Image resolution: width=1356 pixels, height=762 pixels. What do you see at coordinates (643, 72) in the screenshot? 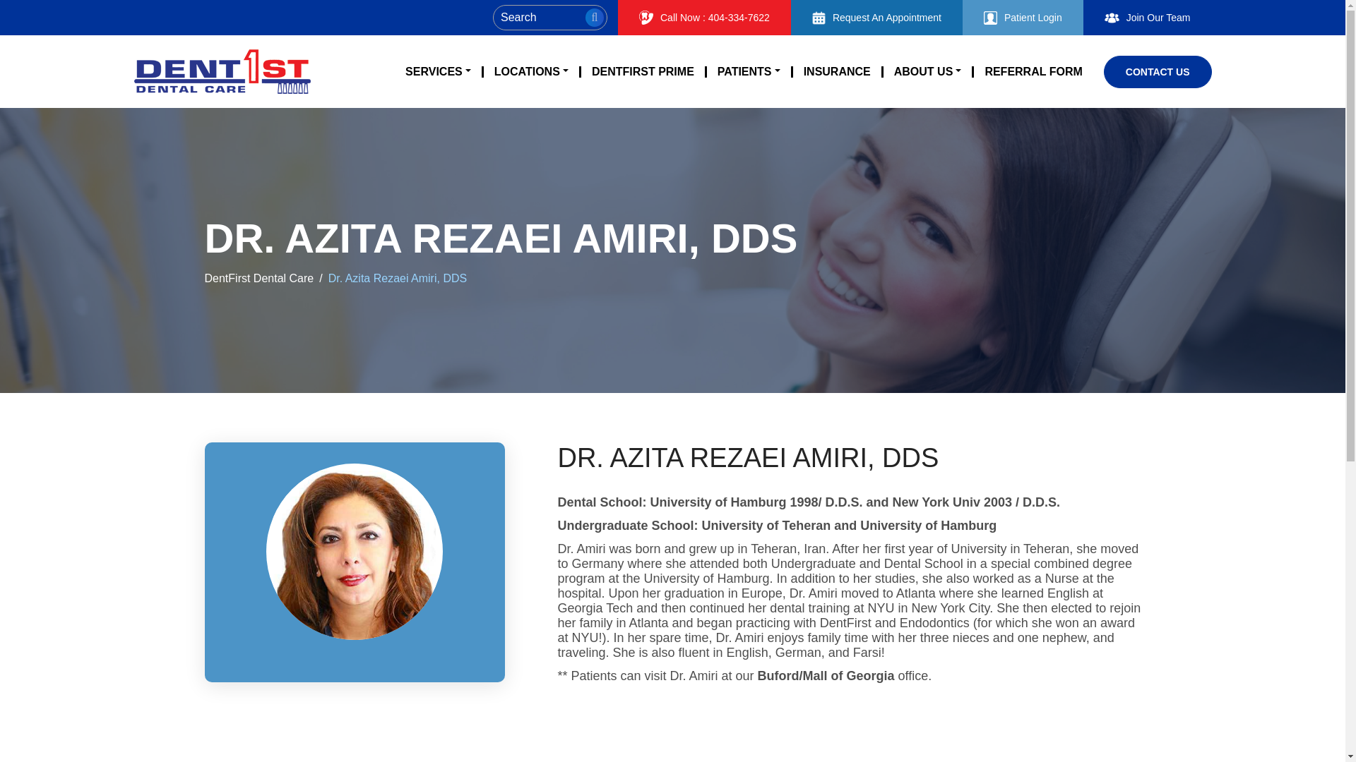
I see `DENTFIRST PRIME` at bounding box center [643, 72].